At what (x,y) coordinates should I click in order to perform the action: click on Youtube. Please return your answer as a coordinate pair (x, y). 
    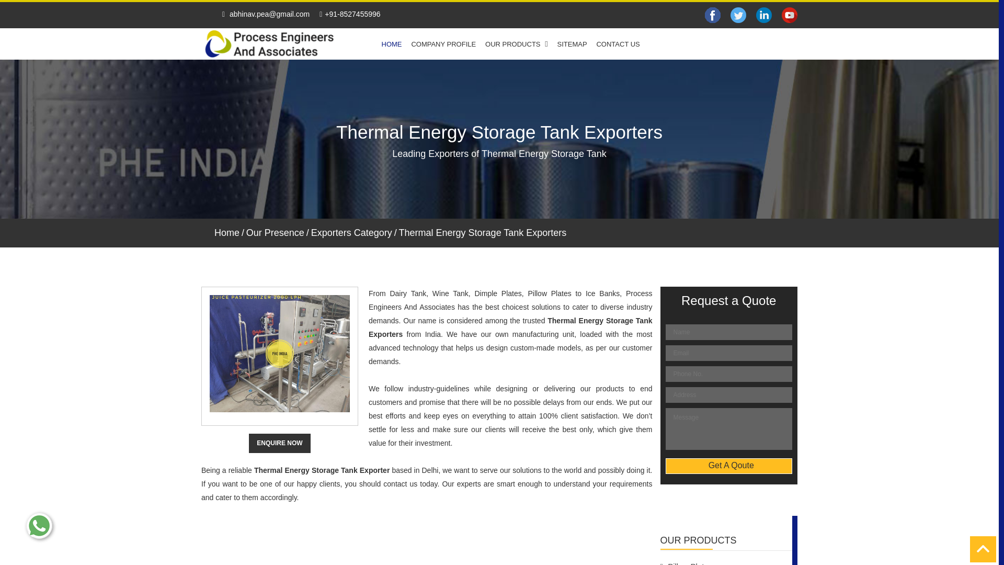
    Looking at the image, I should click on (790, 15).